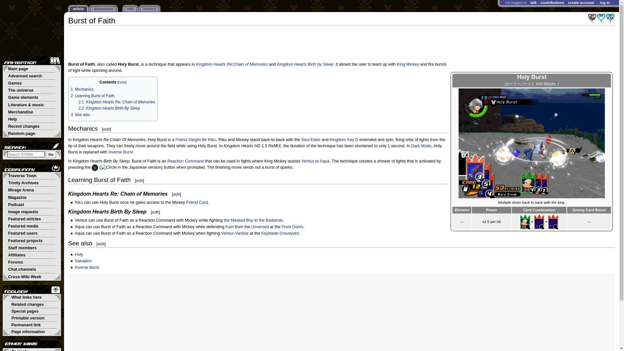  Describe the element at coordinates (82, 89) in the screenshot. I see `1 Mechanics` at that location.